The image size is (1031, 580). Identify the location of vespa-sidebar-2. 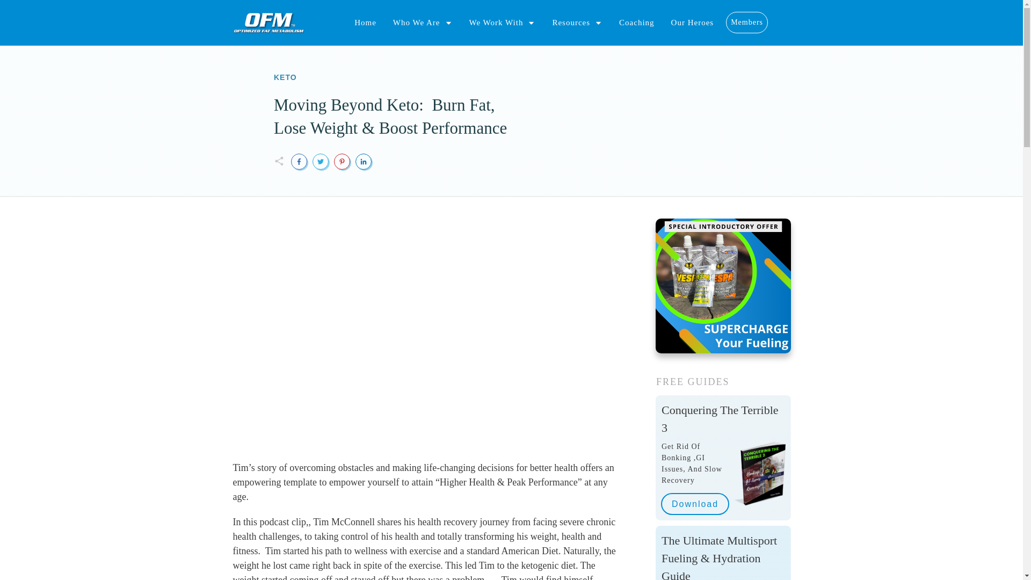
(723, 286).